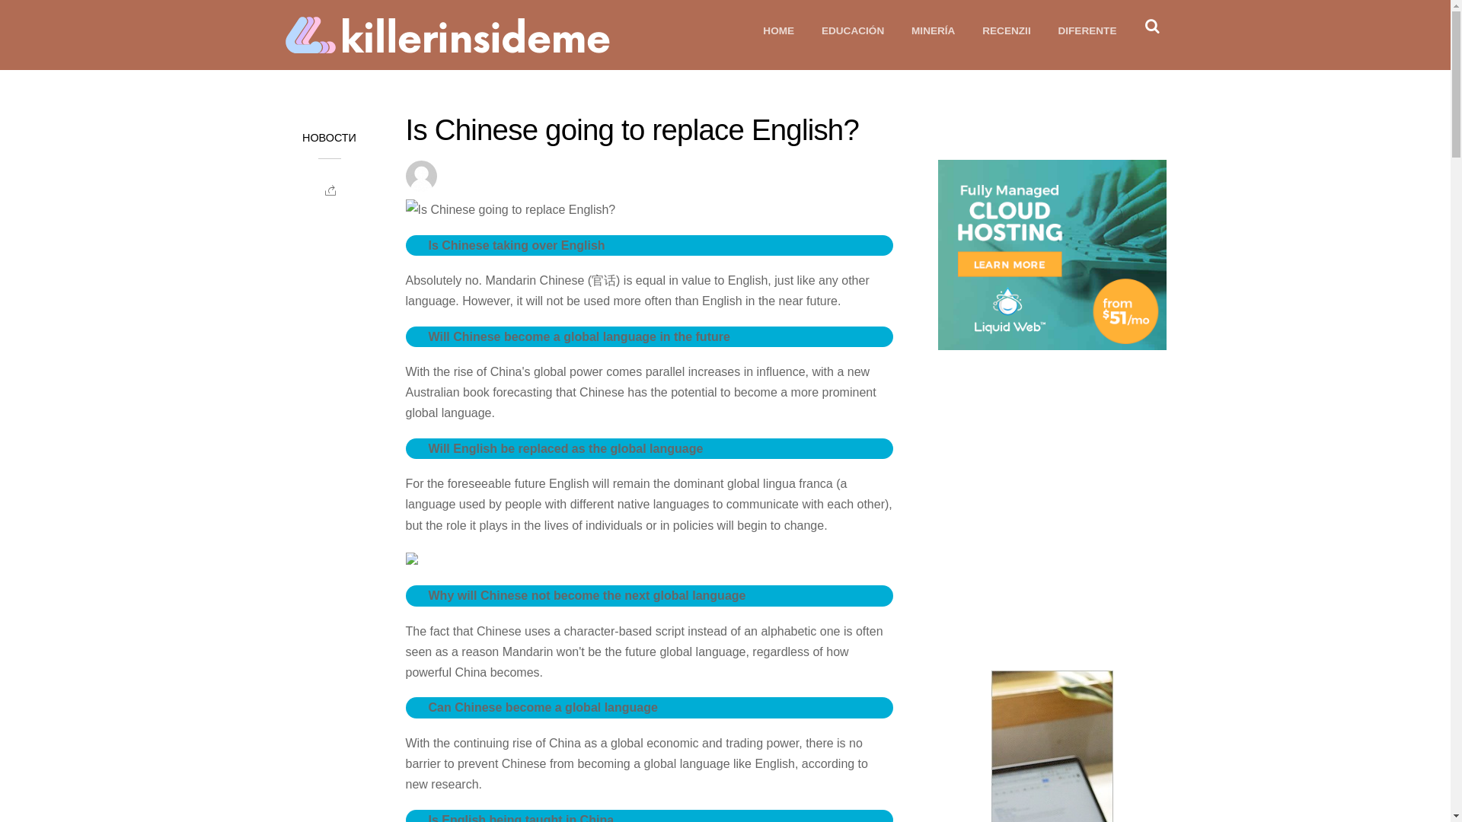 The width and height of the screenshot is (1462, 822). I want to click on RECENZII, so click(1006, 30).